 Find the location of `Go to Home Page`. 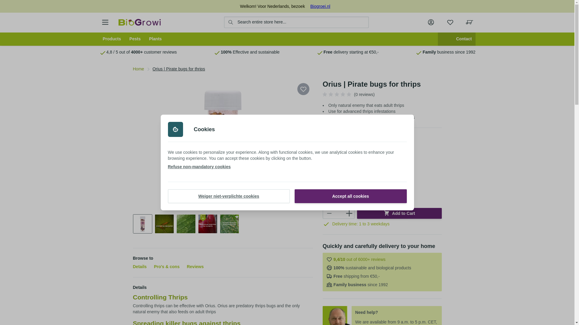

Go to Home Page is located at coordinates (138, 69).